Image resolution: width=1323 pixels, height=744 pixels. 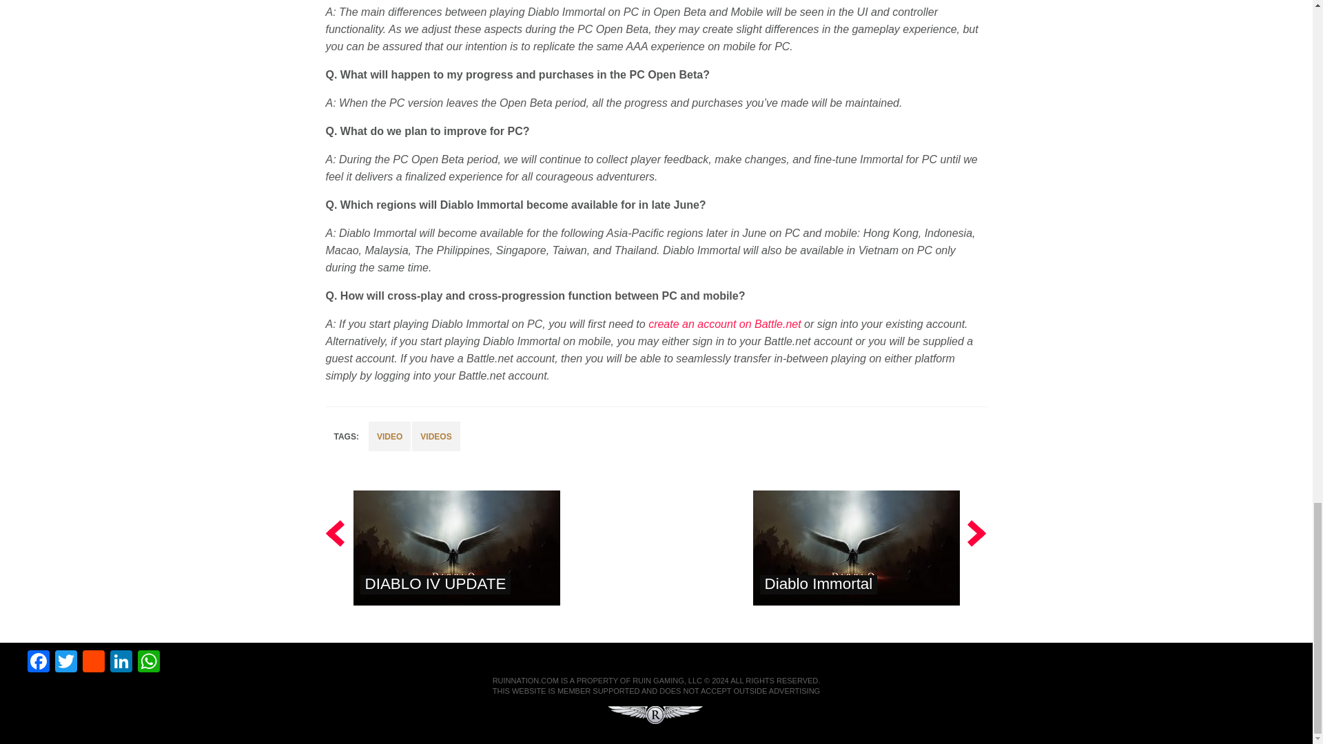 I want to click on LinkedIn, so click(x=121, y=663).